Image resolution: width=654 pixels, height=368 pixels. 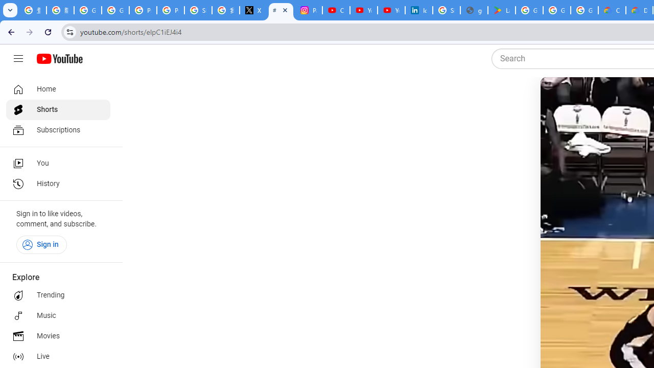 I want to click on History, so click(x=58, y=184).